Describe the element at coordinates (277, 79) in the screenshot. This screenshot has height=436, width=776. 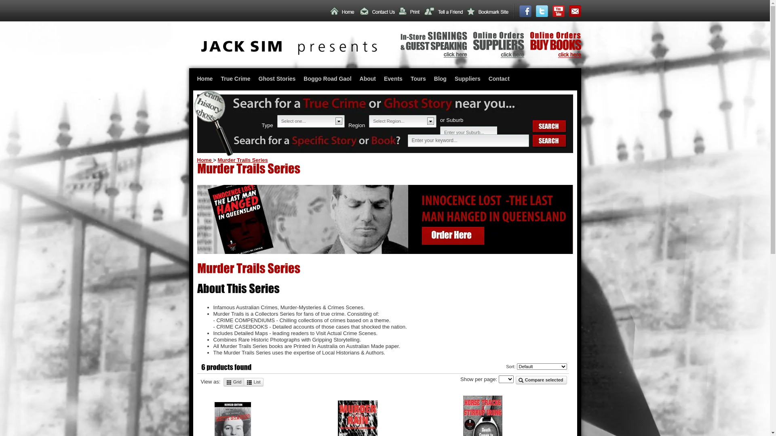
I see `Ghost Stories` at that location.